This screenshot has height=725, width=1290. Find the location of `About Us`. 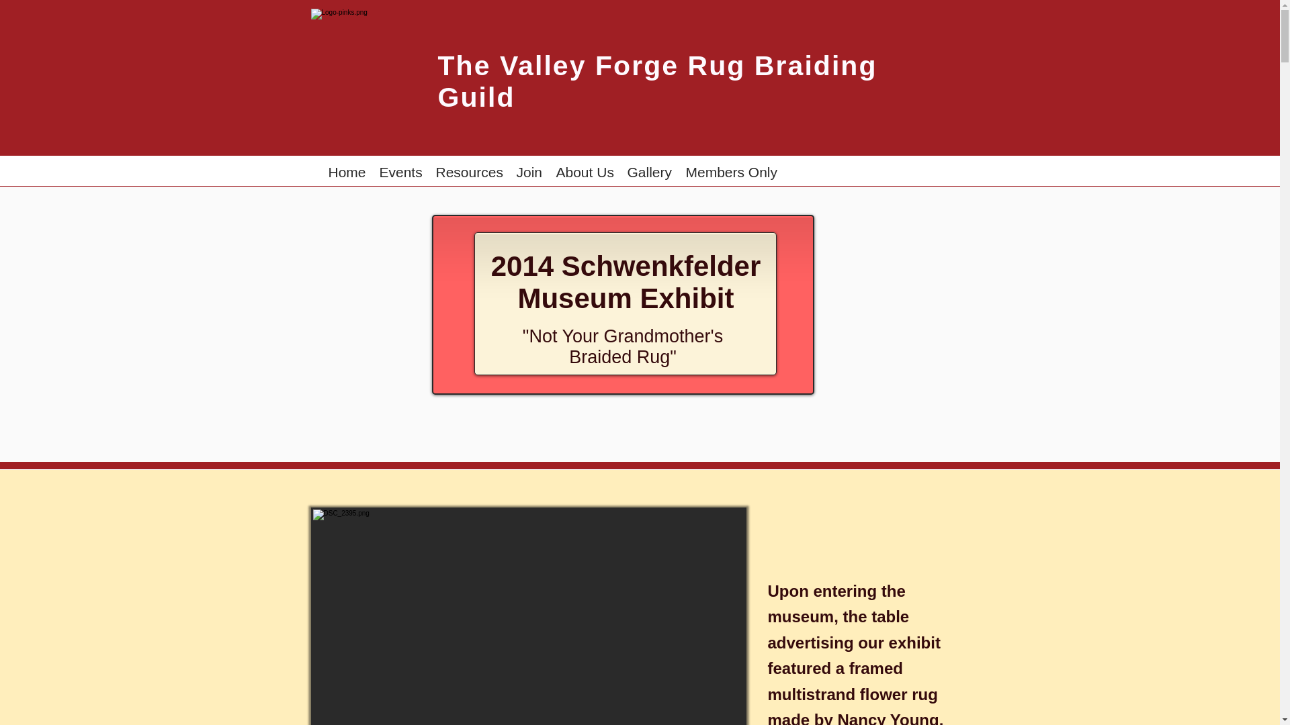

About Us is located at coordinates (585, 171).